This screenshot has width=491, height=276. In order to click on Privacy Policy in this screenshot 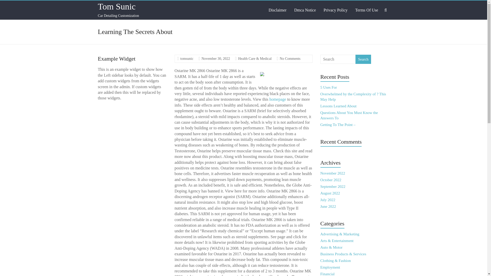, I will do `click(336, 10)`.